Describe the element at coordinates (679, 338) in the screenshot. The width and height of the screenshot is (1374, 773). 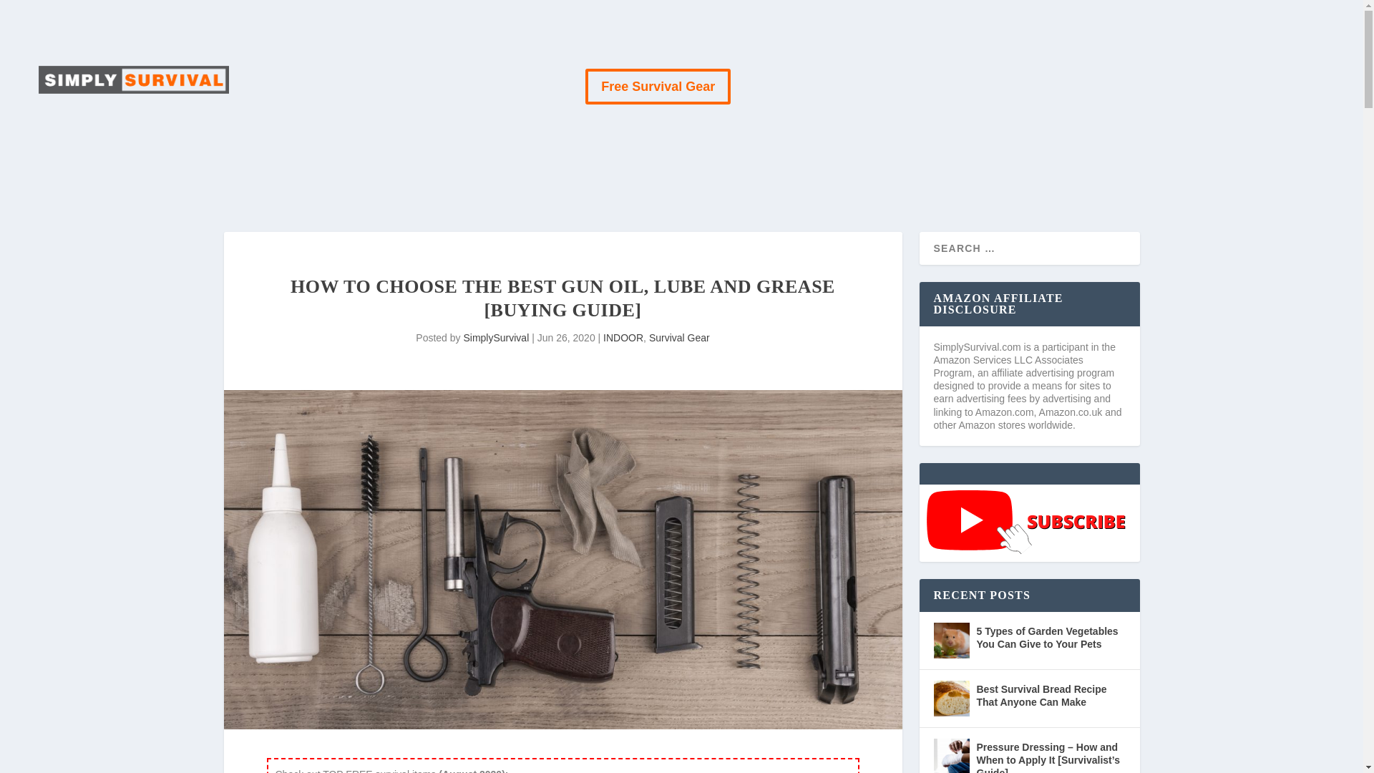
I see `Survival Gear` at that location.